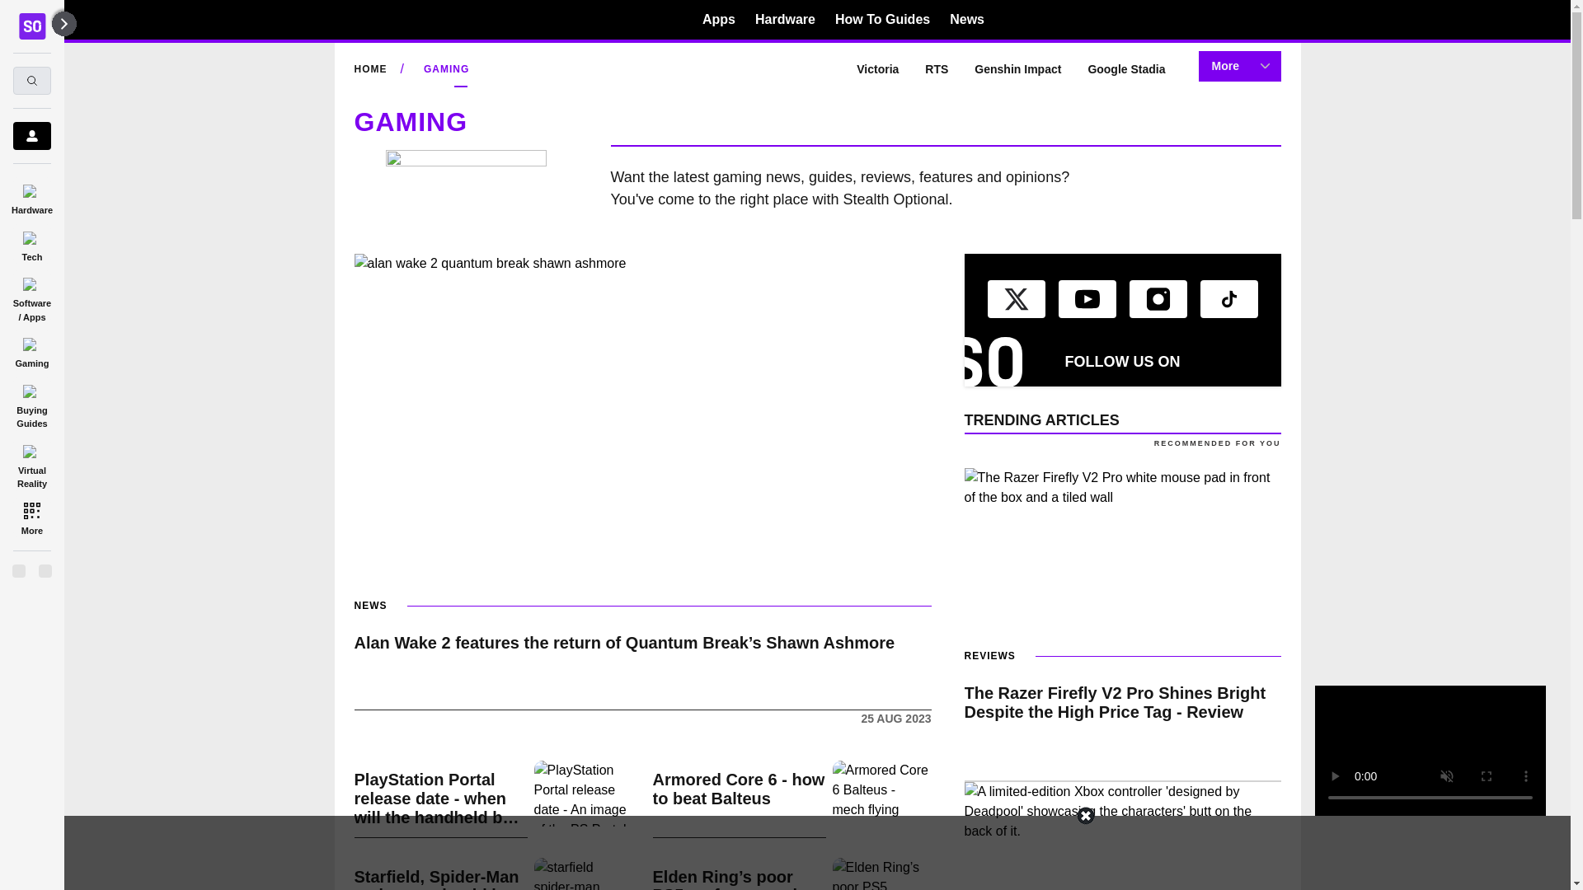 This screenshot has height=890, width=1583. What do you see at coordinates (785, 19) in the screenshot?
I see `Hardware` at bounding box center [785, 19].